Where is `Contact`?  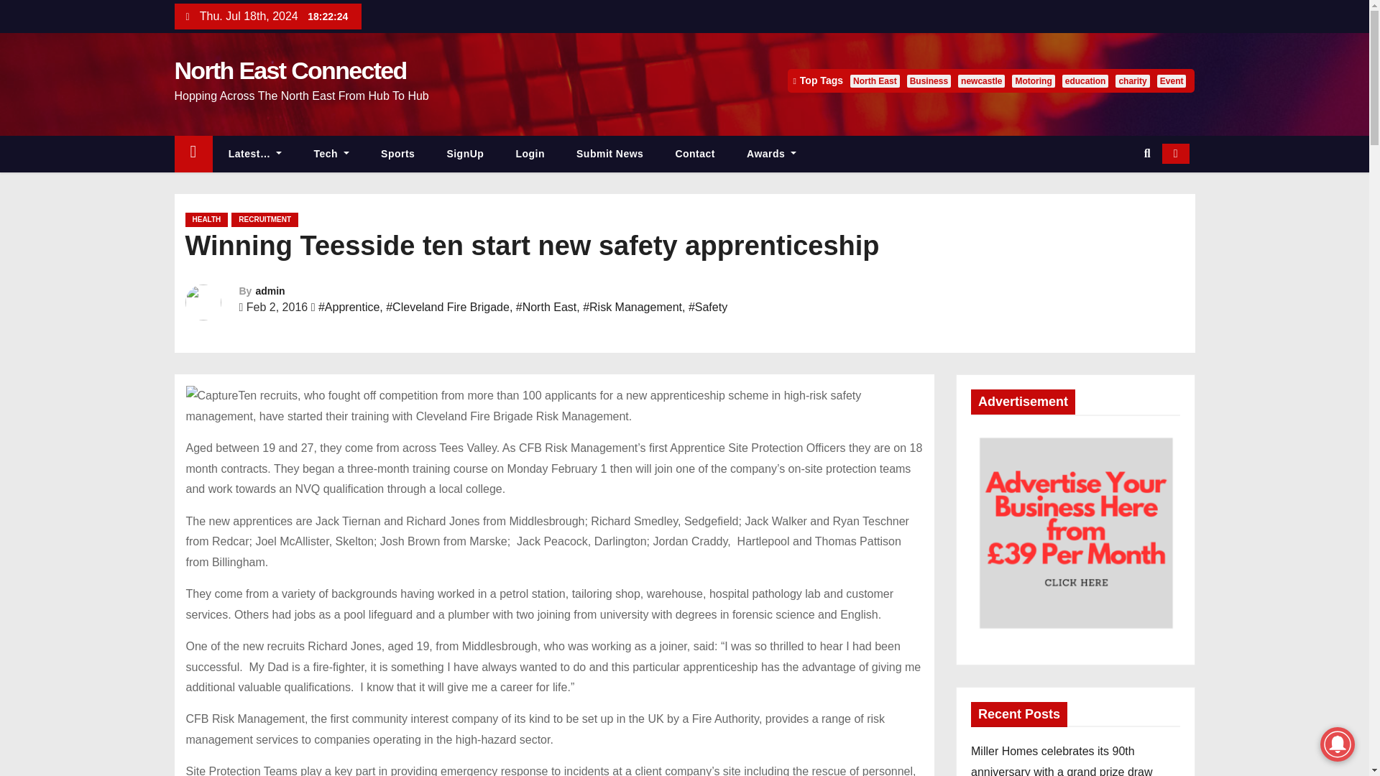
Contact is located at coordinates (695, 154).